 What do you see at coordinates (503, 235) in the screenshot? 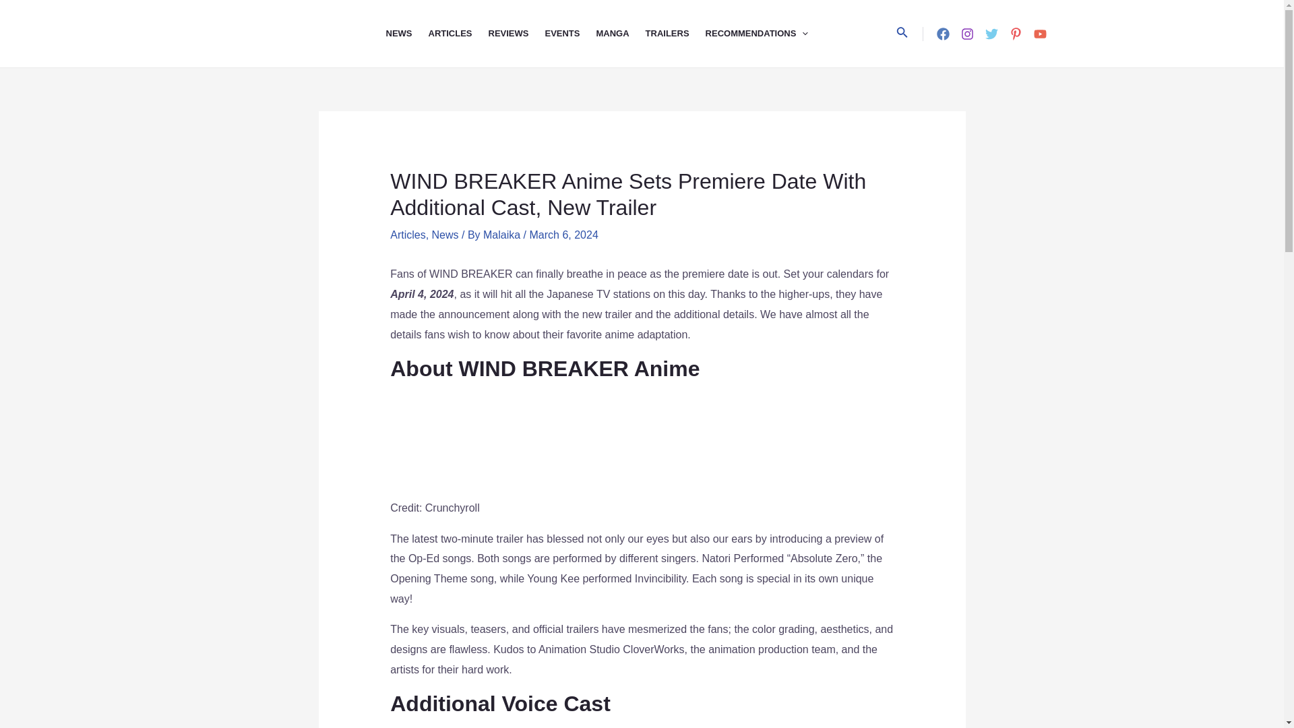
I see `Malaika` at bounding box center [503, 235].